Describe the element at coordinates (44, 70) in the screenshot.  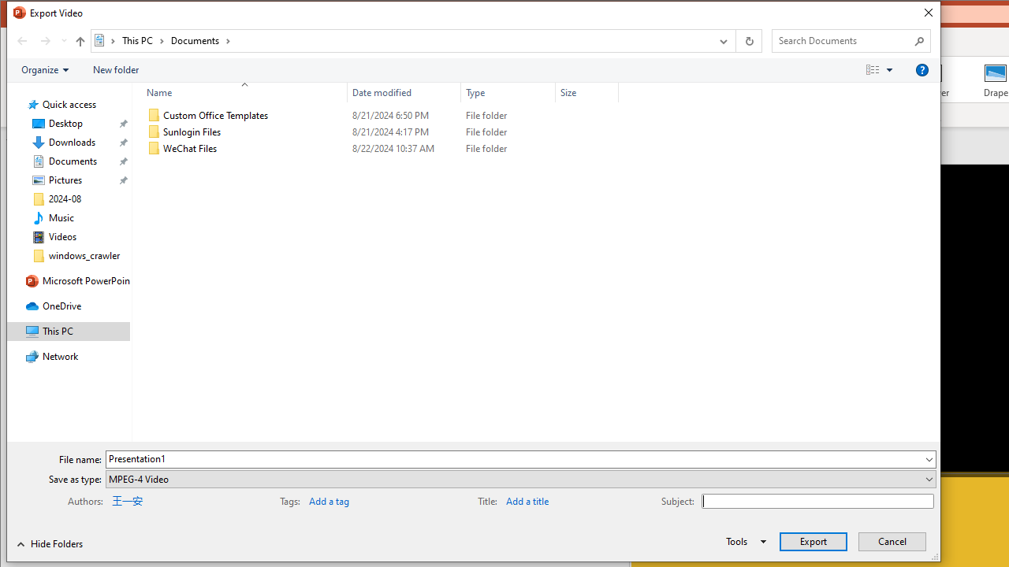
I see `Organize` at that location.